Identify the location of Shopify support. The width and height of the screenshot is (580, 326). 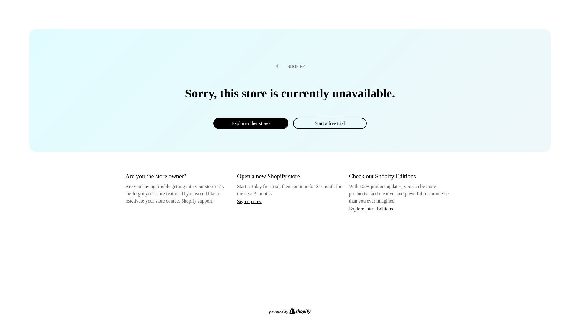
(196, 200).